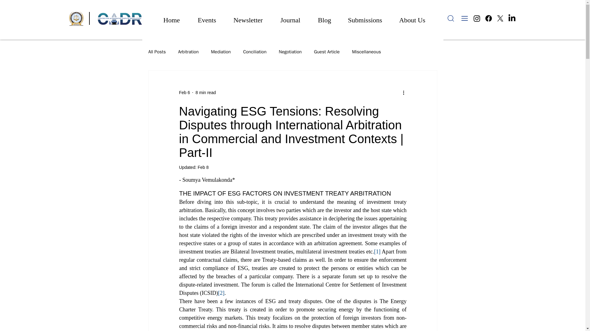  Describe the element at coordinates (205, 92) in the screenshot. I see `8 min read` at that location.